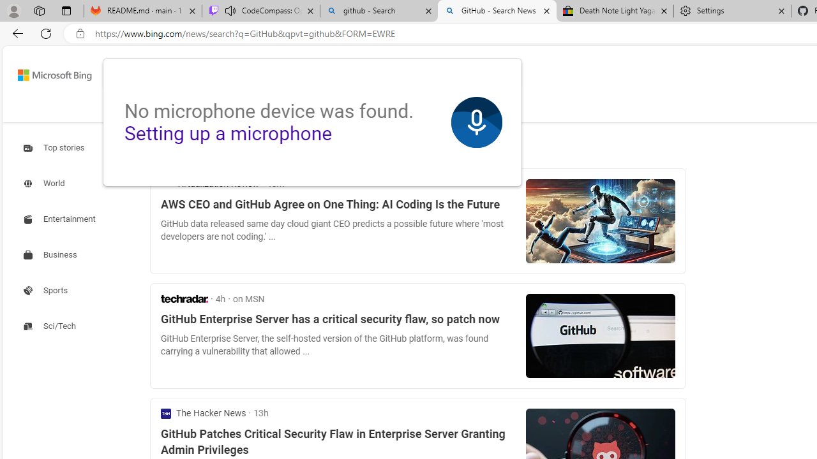  What do you see at coordinates (303, 111) in the screenshot?
I see `VIDEOS` at bounding box center [303, 111].